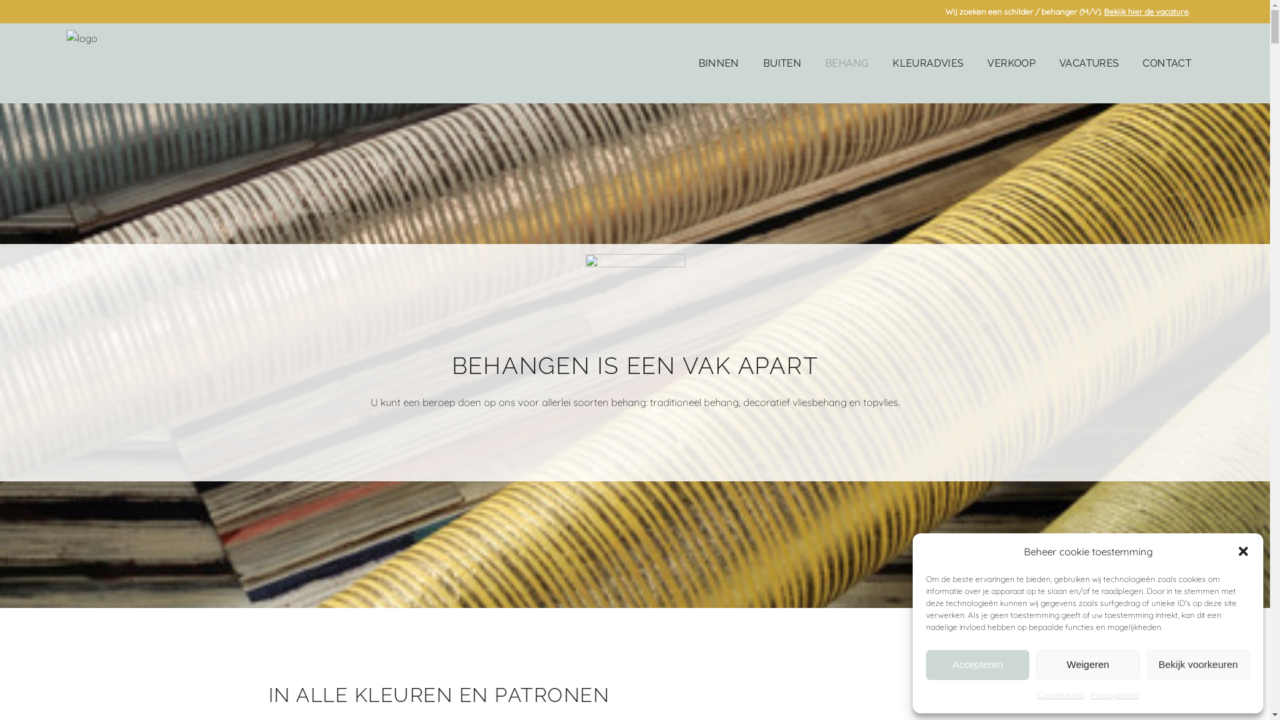  What do you see at coordinates (1061, 695) in the screenshot?
I see `Cookiebeleid` at bounding box center [1061, 695].